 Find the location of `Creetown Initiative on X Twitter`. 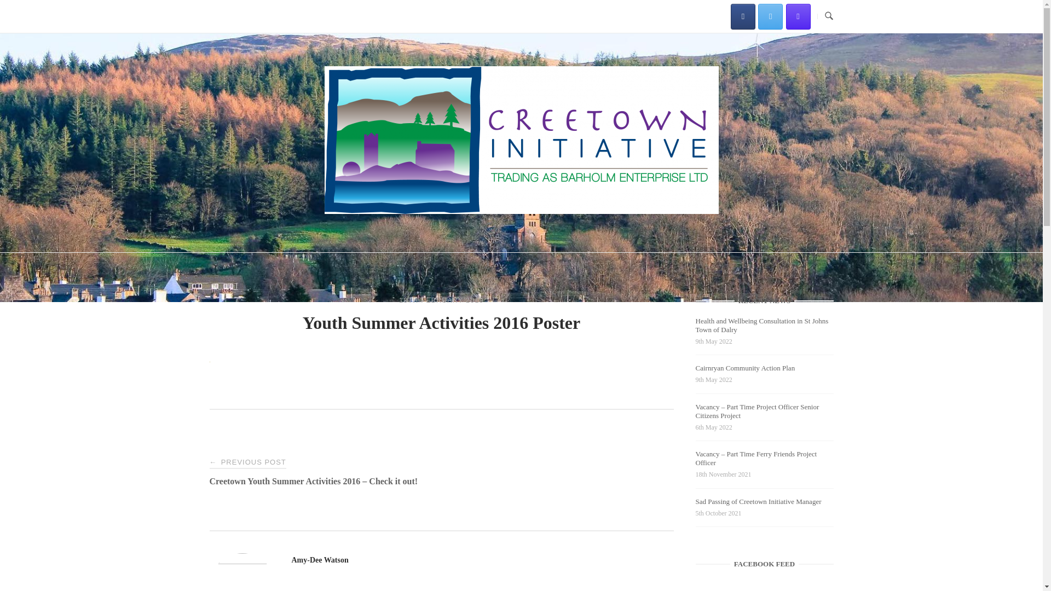

Creetown Initiative on X Twitter is located at coordinates (770, 16).